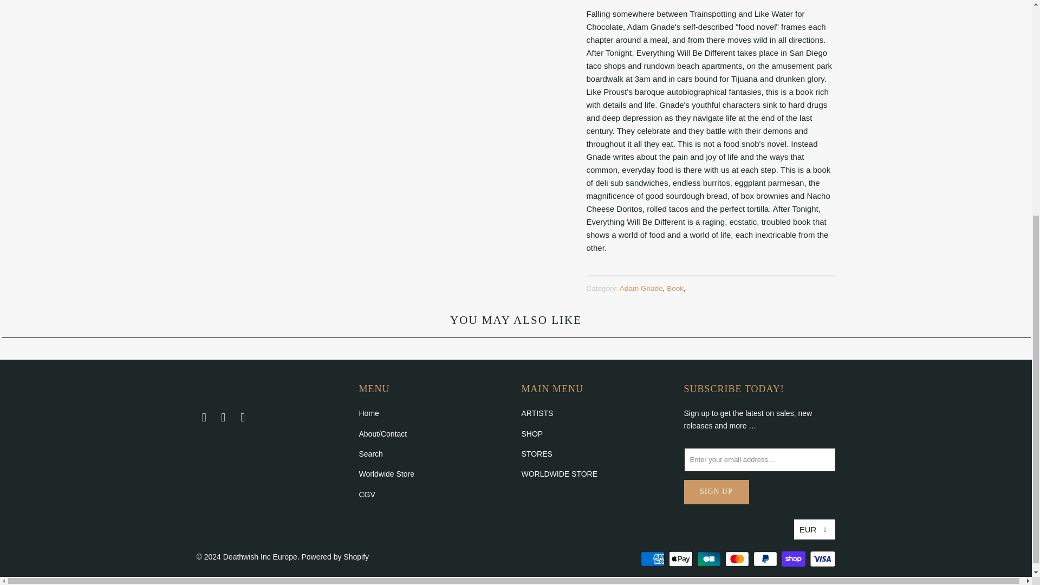 This screenshot has width=1040, height=585. I want to click on Deathwish Inc Europe on Instagram, so click(243, 418).